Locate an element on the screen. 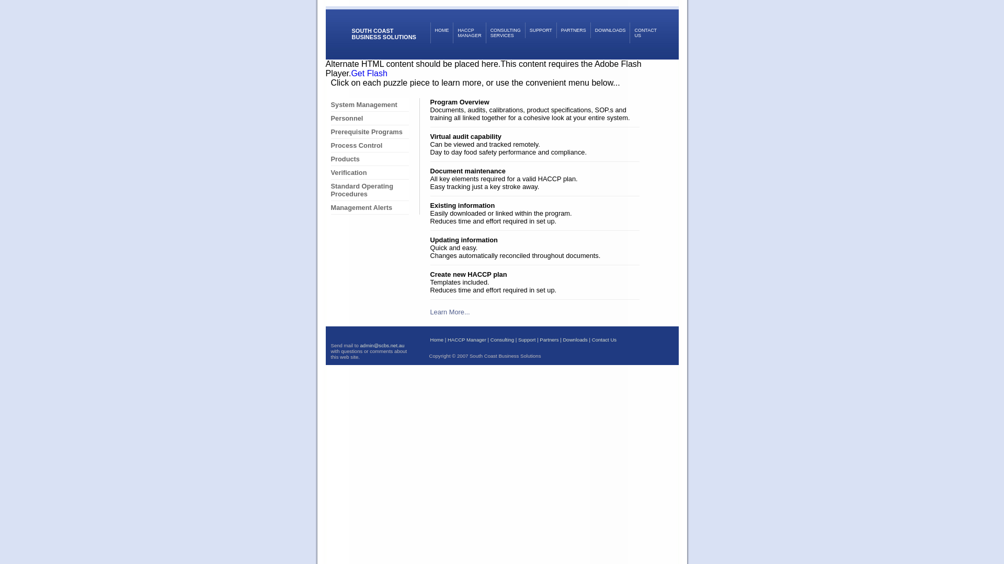 The height and width of the screenshot is (564, 1004). HACCP
MANAGER is located at coordinates (469, 33).